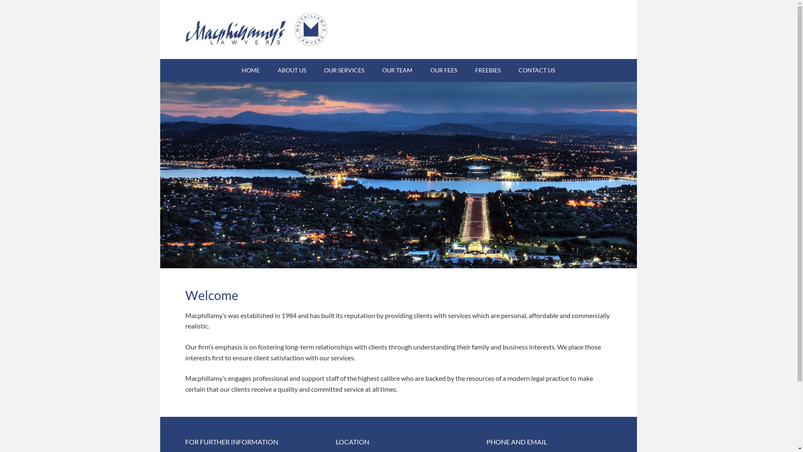  I want to click on HOME, so click(251, 70).